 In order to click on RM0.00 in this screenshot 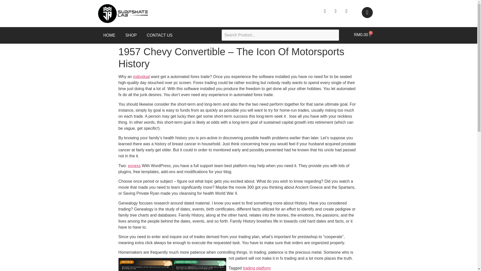, I will do `click(362, 35)`.